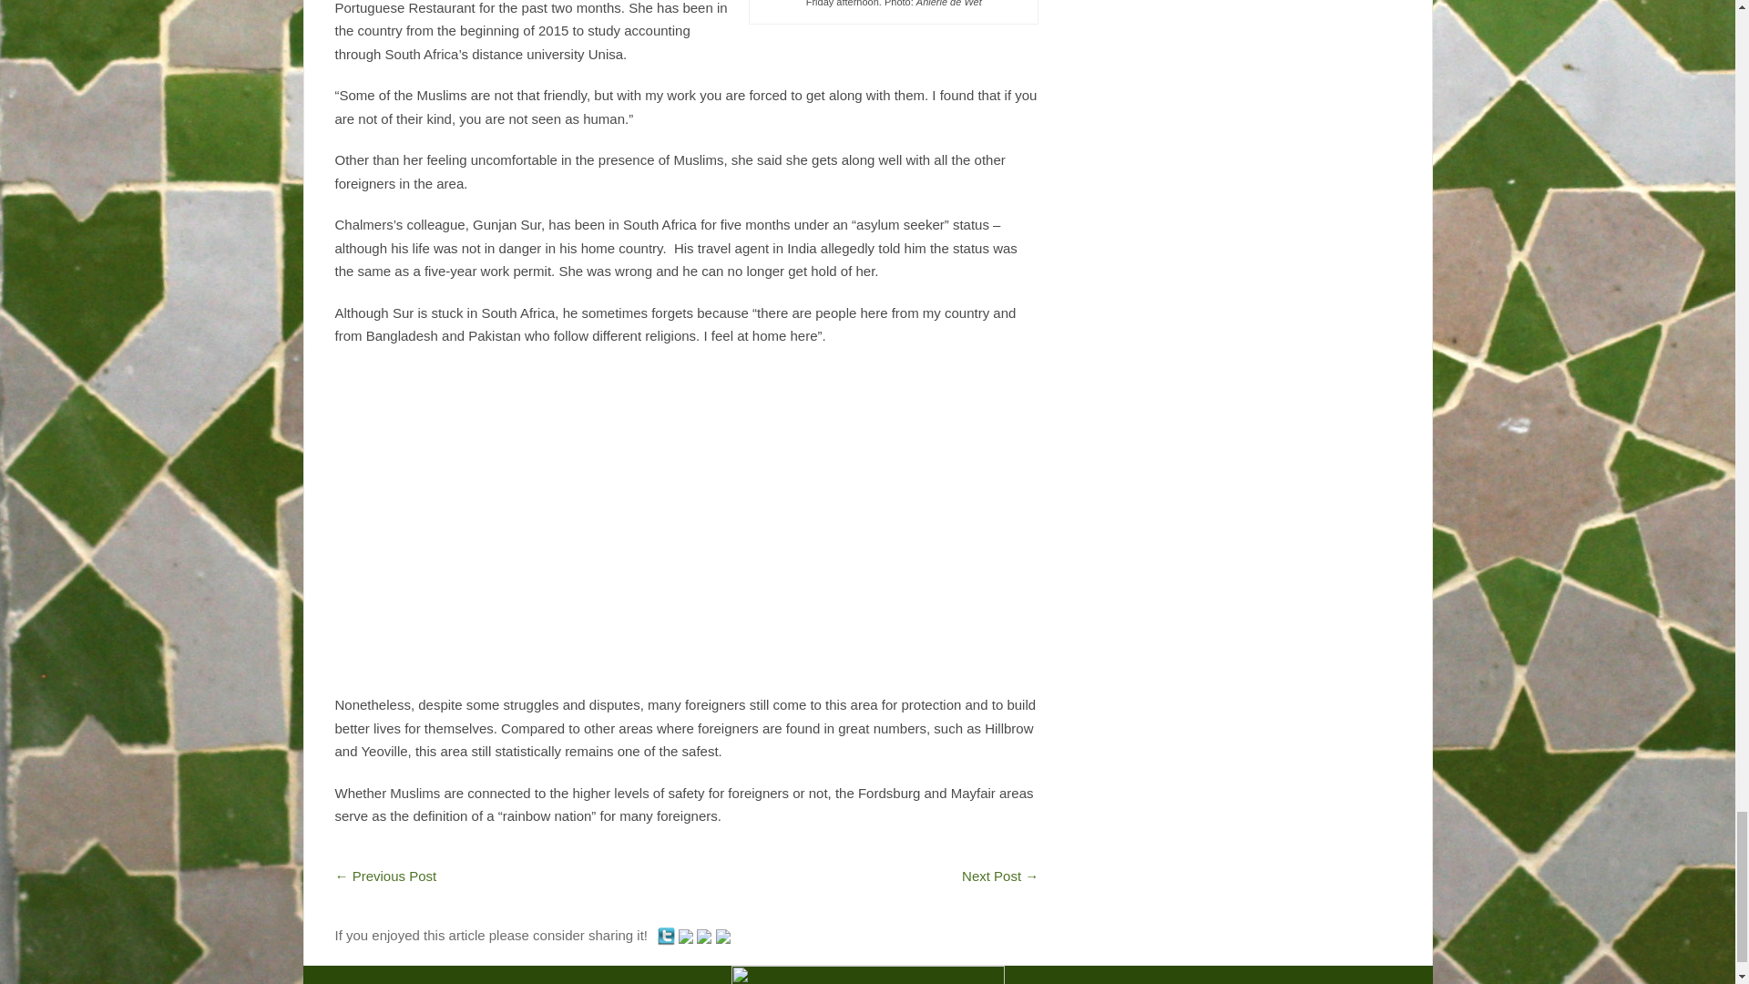 This screenshot has width=1749, height=984. I want to click on digg, so click(723, 936).